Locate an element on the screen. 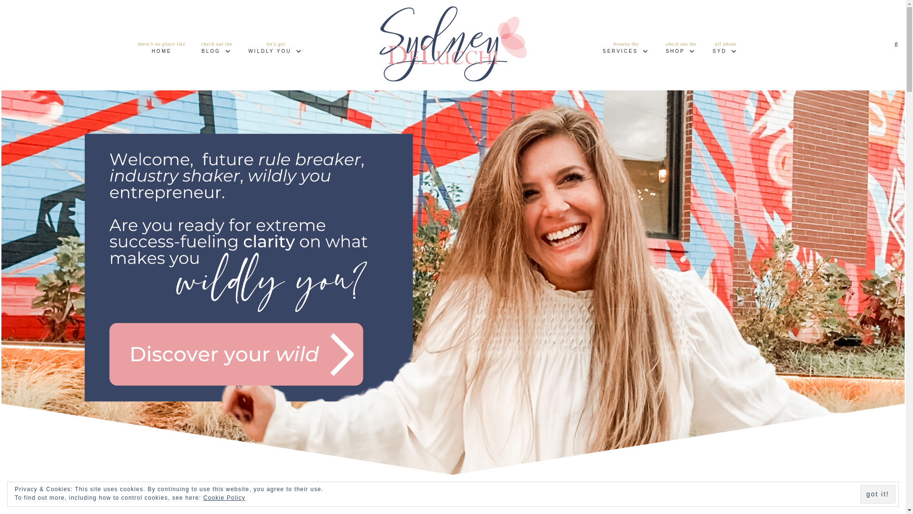  SydneyDeLucchi.com is located at coordinates (453, 41).